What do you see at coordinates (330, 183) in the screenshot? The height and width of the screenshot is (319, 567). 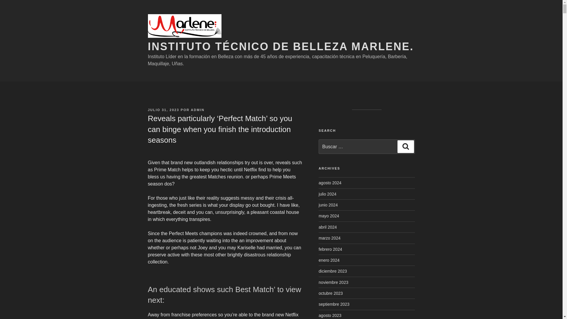 I see `agosto 2024` at bounding box center [330, 183].